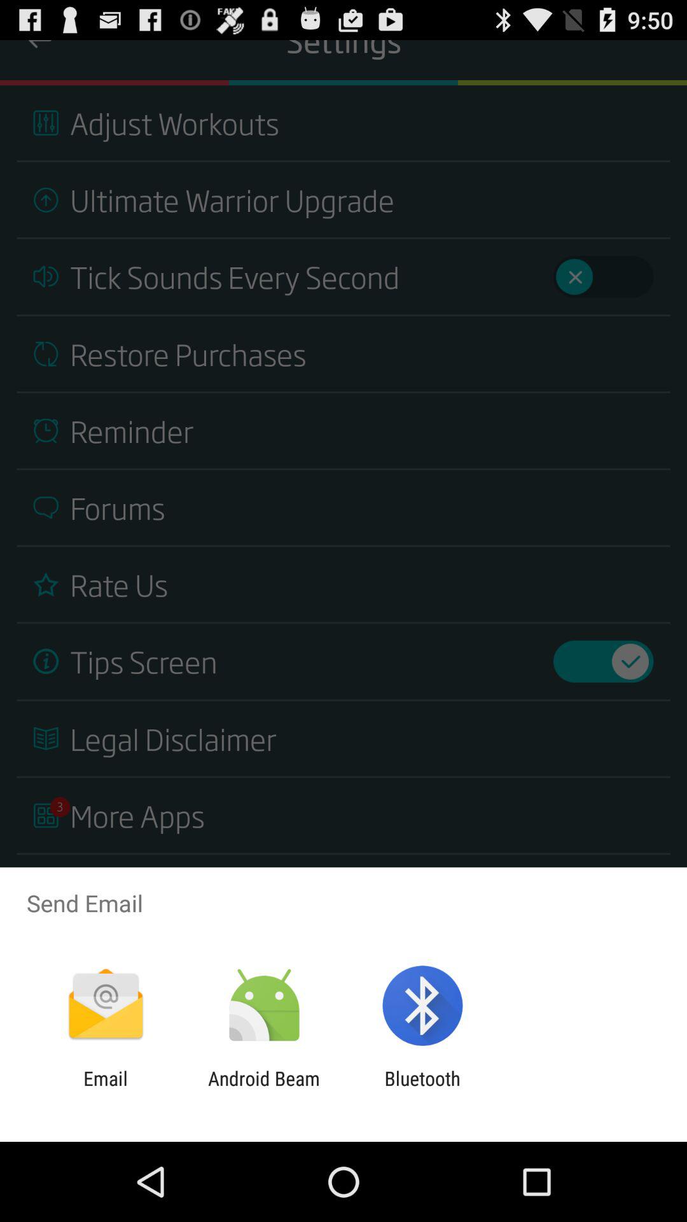 The width and height of the screenshot is (687, 1222). Describe the element at coordinates (263, 1090) in the screenshot. I see `open app to the right of the email item` at that location.